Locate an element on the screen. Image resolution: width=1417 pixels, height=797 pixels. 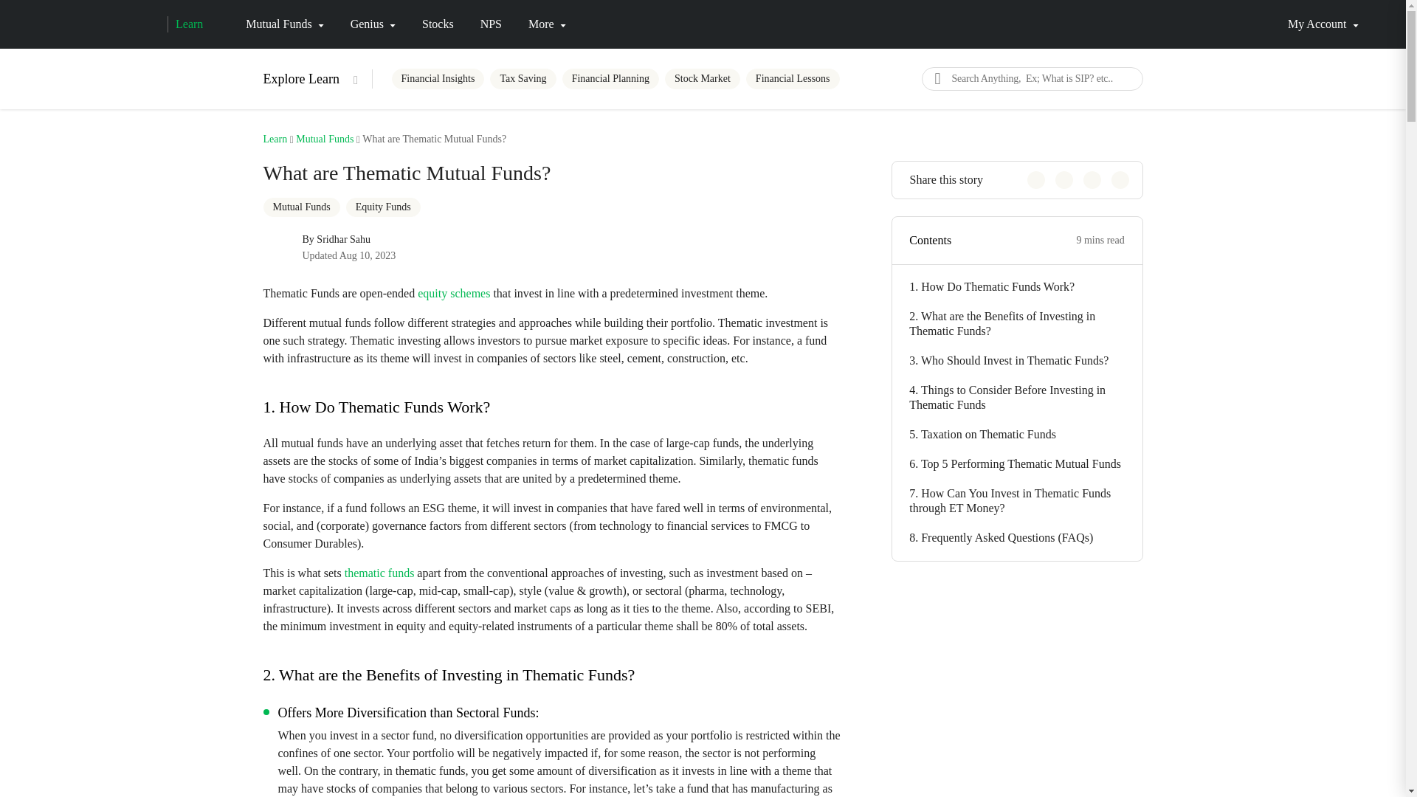
ET Money is located at coordinates (101, 24).